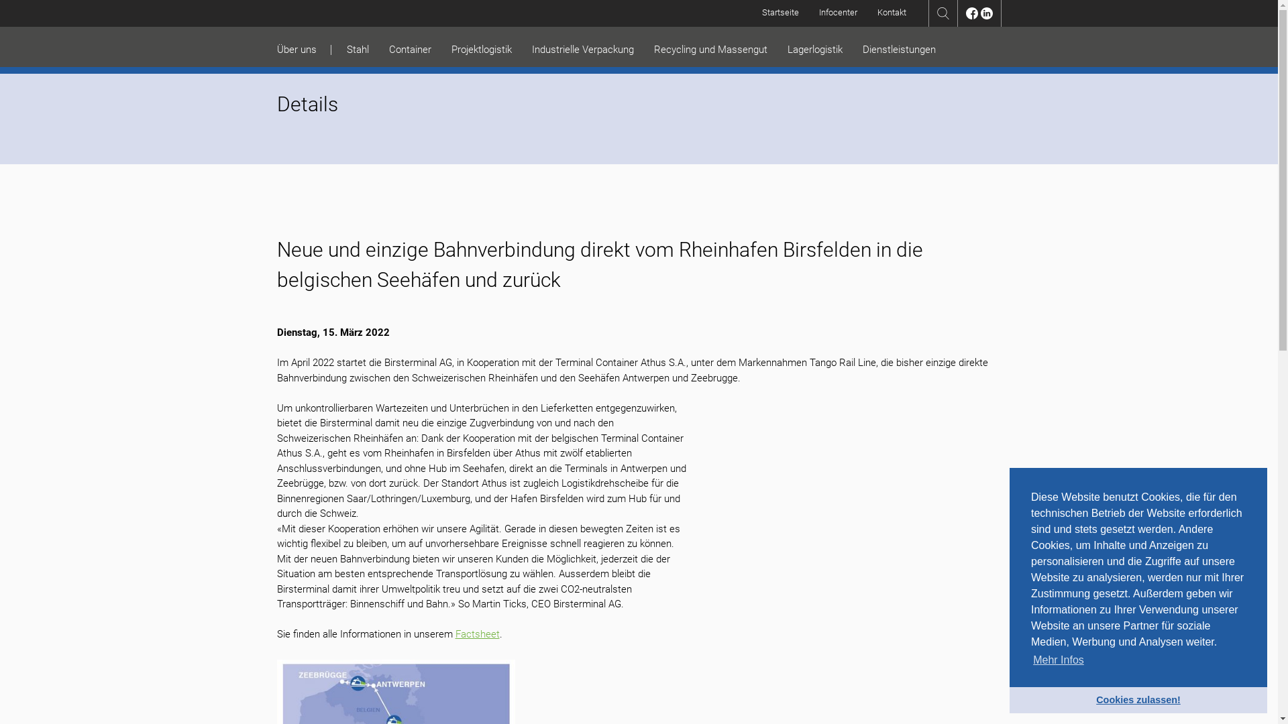  Describe the element at coordinates (710, 50) in the screenshot. I see `Recycling und Massengut` at that location.